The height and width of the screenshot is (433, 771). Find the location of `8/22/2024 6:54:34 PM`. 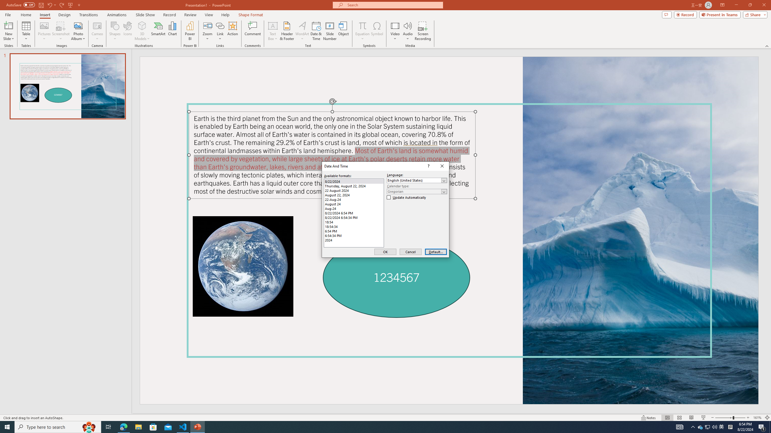

8/22/2024 6:54:34 PM is located at coordinates (354, 217).